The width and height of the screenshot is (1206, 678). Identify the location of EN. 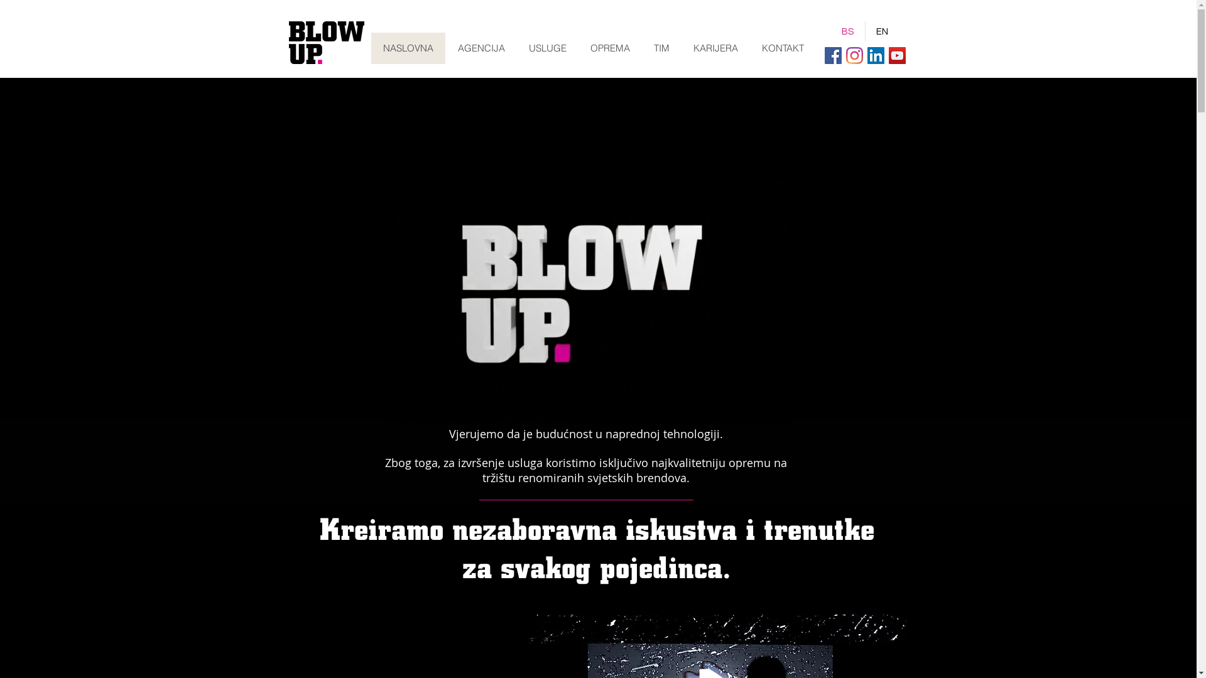
(882, 31).